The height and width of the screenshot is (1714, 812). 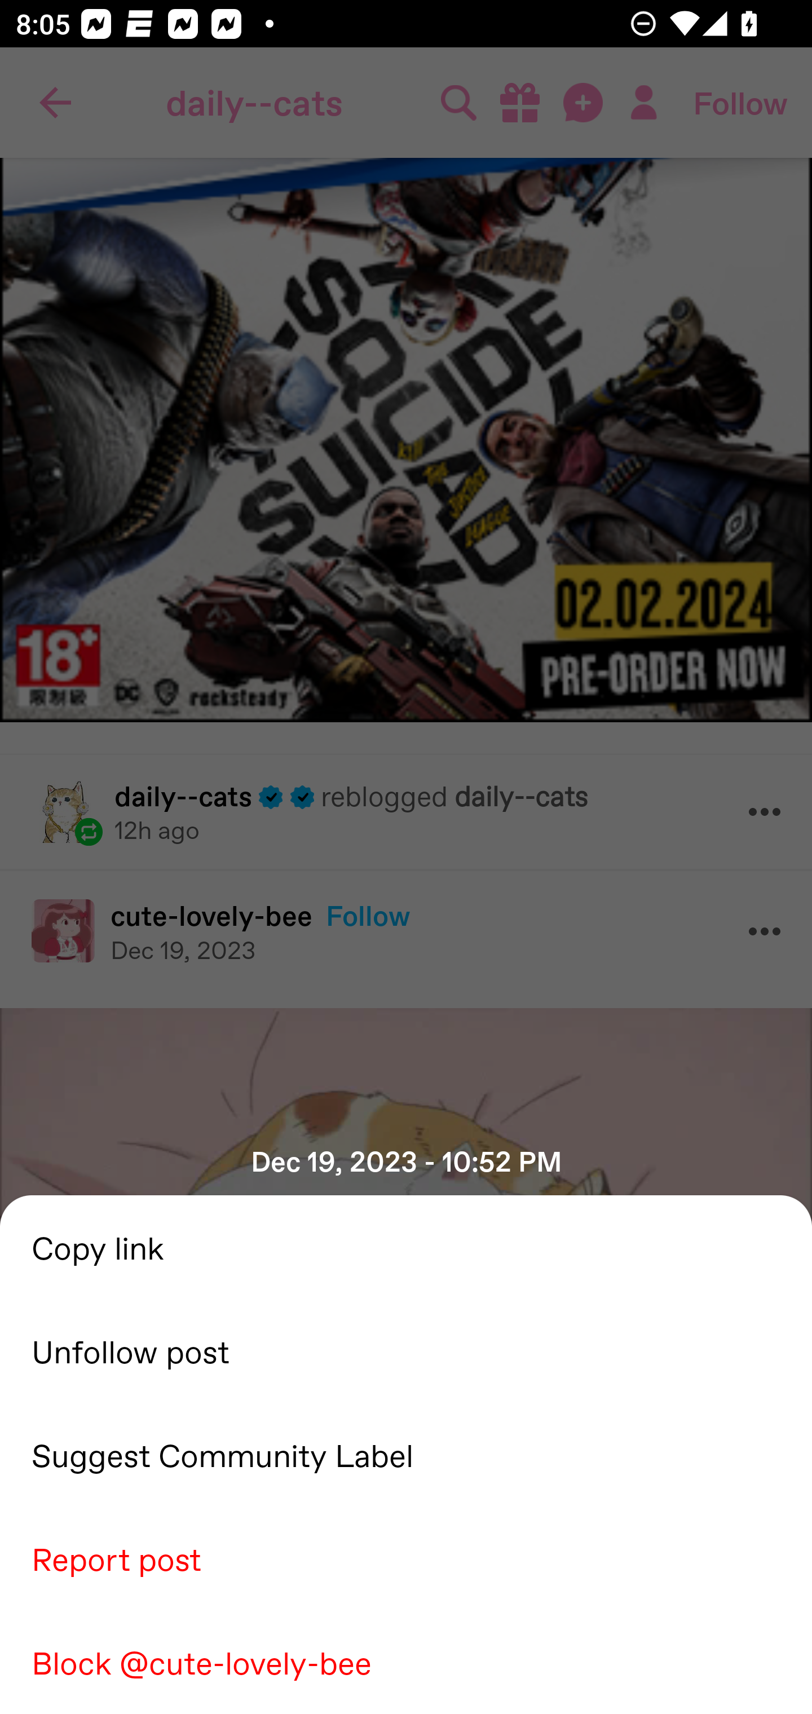 I want to click on Block @cute-lovely-bee, so click(x=406, y=1662).